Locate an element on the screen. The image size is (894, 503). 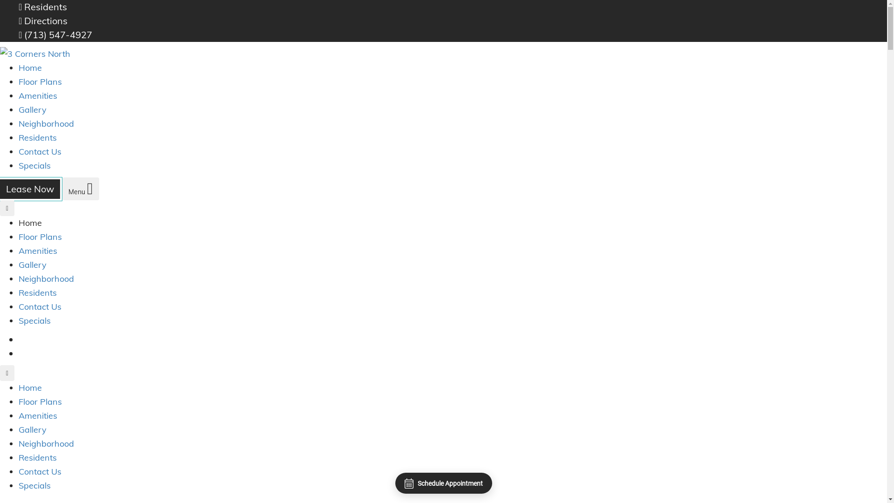
Floor Plans is located at coordinates (40, 82).